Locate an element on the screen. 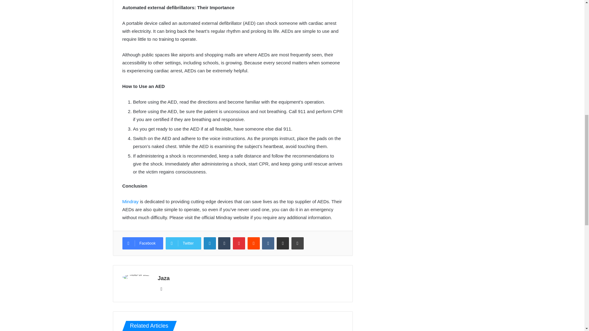 The width and height of the screenshot is (589, 331). LinkedIn is located at coordinates (210, 243).